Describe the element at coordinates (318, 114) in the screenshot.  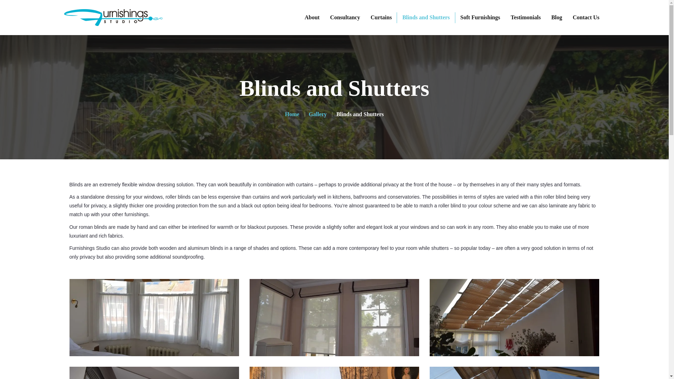
I see `Gallery` at that location.